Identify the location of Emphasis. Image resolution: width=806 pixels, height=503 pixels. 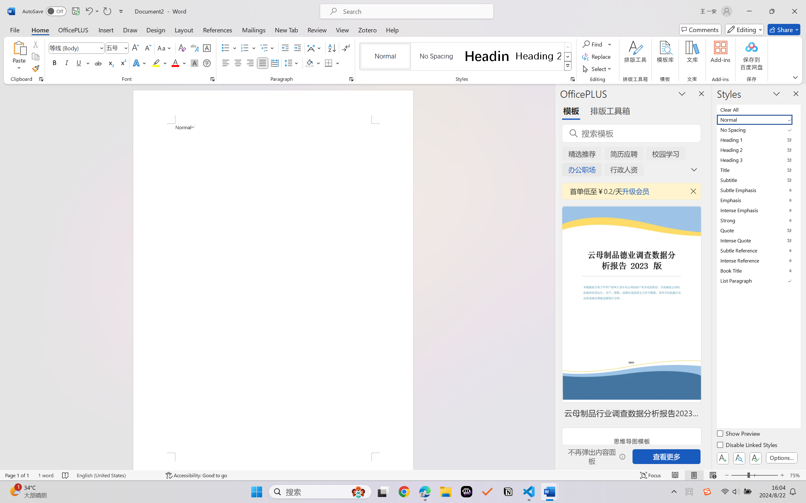
(758, 200).